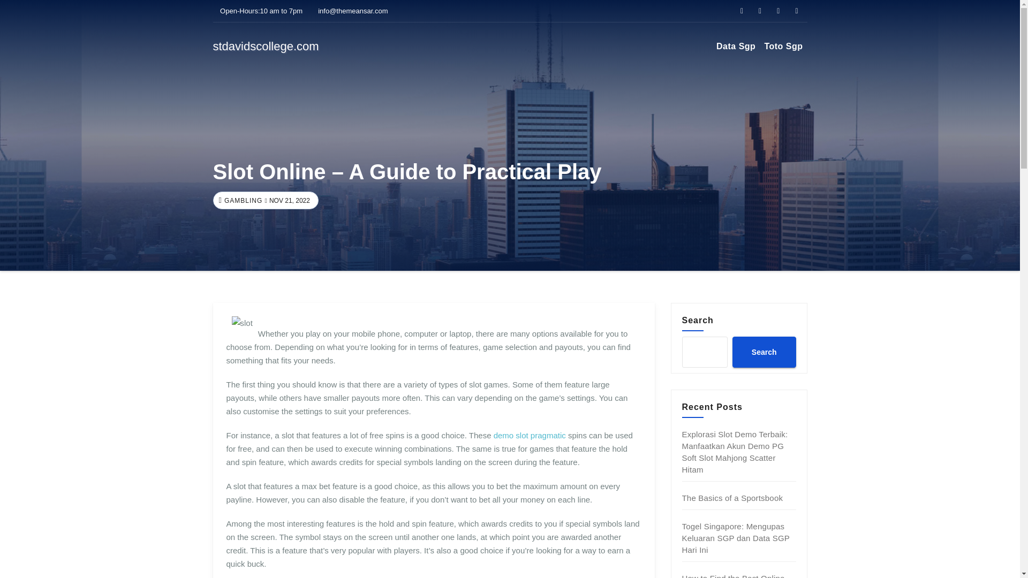 The height and width of the screenshot is (578, 1028). Describe the element at coordinates (734, 576) in the screenshot. I see `How to Find the Best Online Casinos` at that location.